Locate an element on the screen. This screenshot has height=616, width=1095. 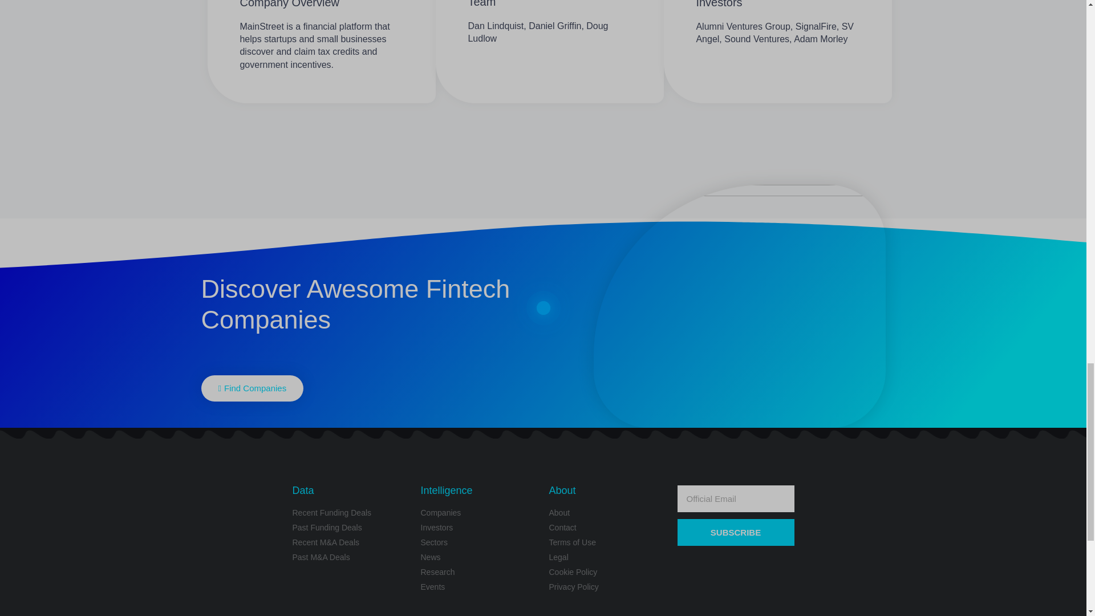
Past Funding Deals is located at coordinates (350, 528).